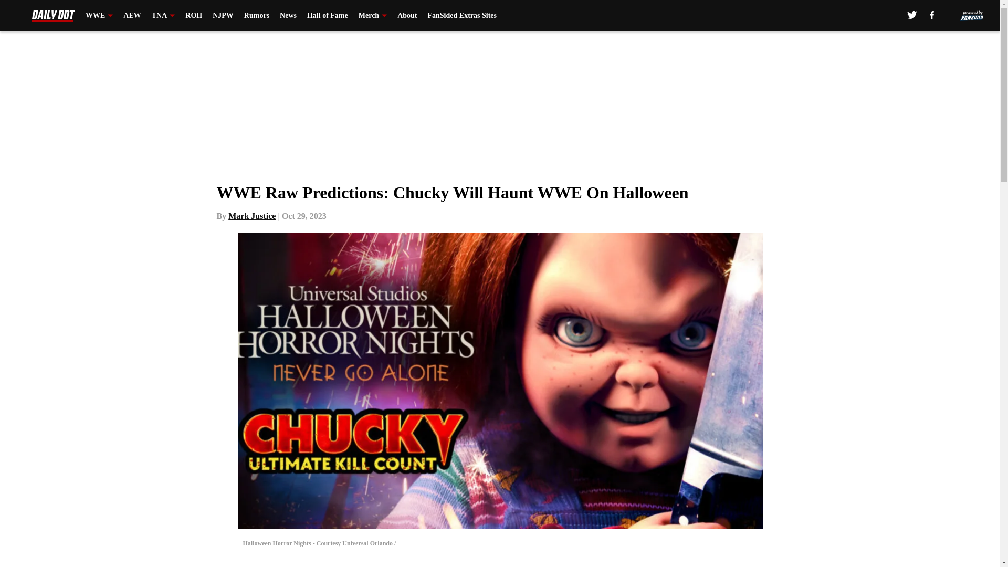  I want to click on ROH, so click(194, 16).